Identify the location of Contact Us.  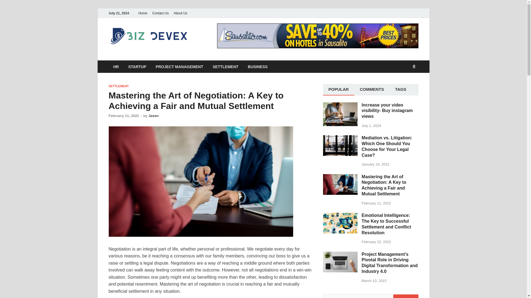
(160, 13).